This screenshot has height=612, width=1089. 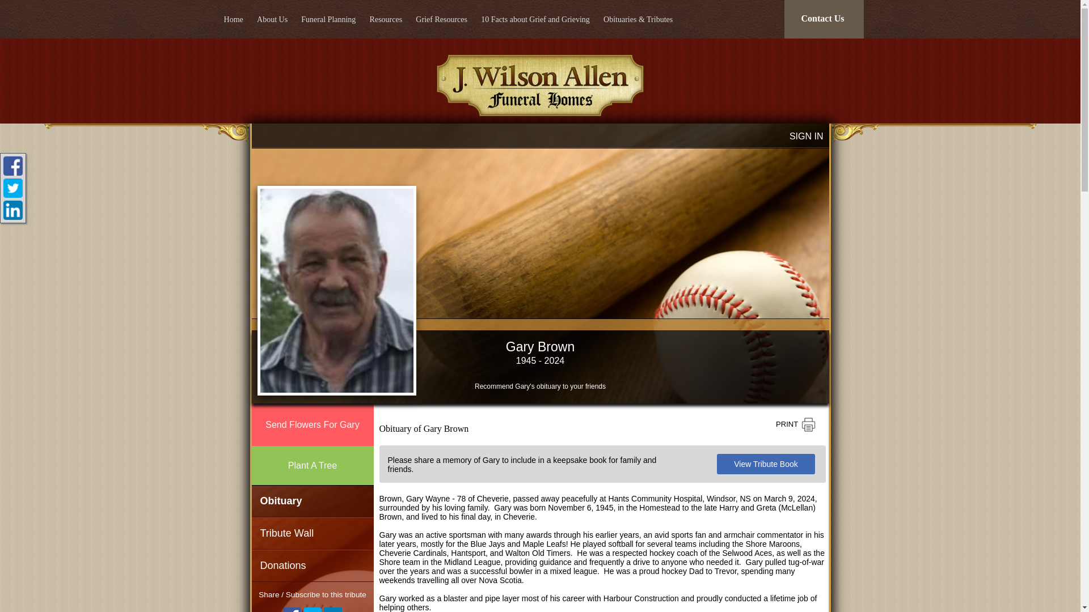 What do you see at coordinates (441, 19) in the screenshot?
I see `Grief Resources` at bounding box center [441, 19].